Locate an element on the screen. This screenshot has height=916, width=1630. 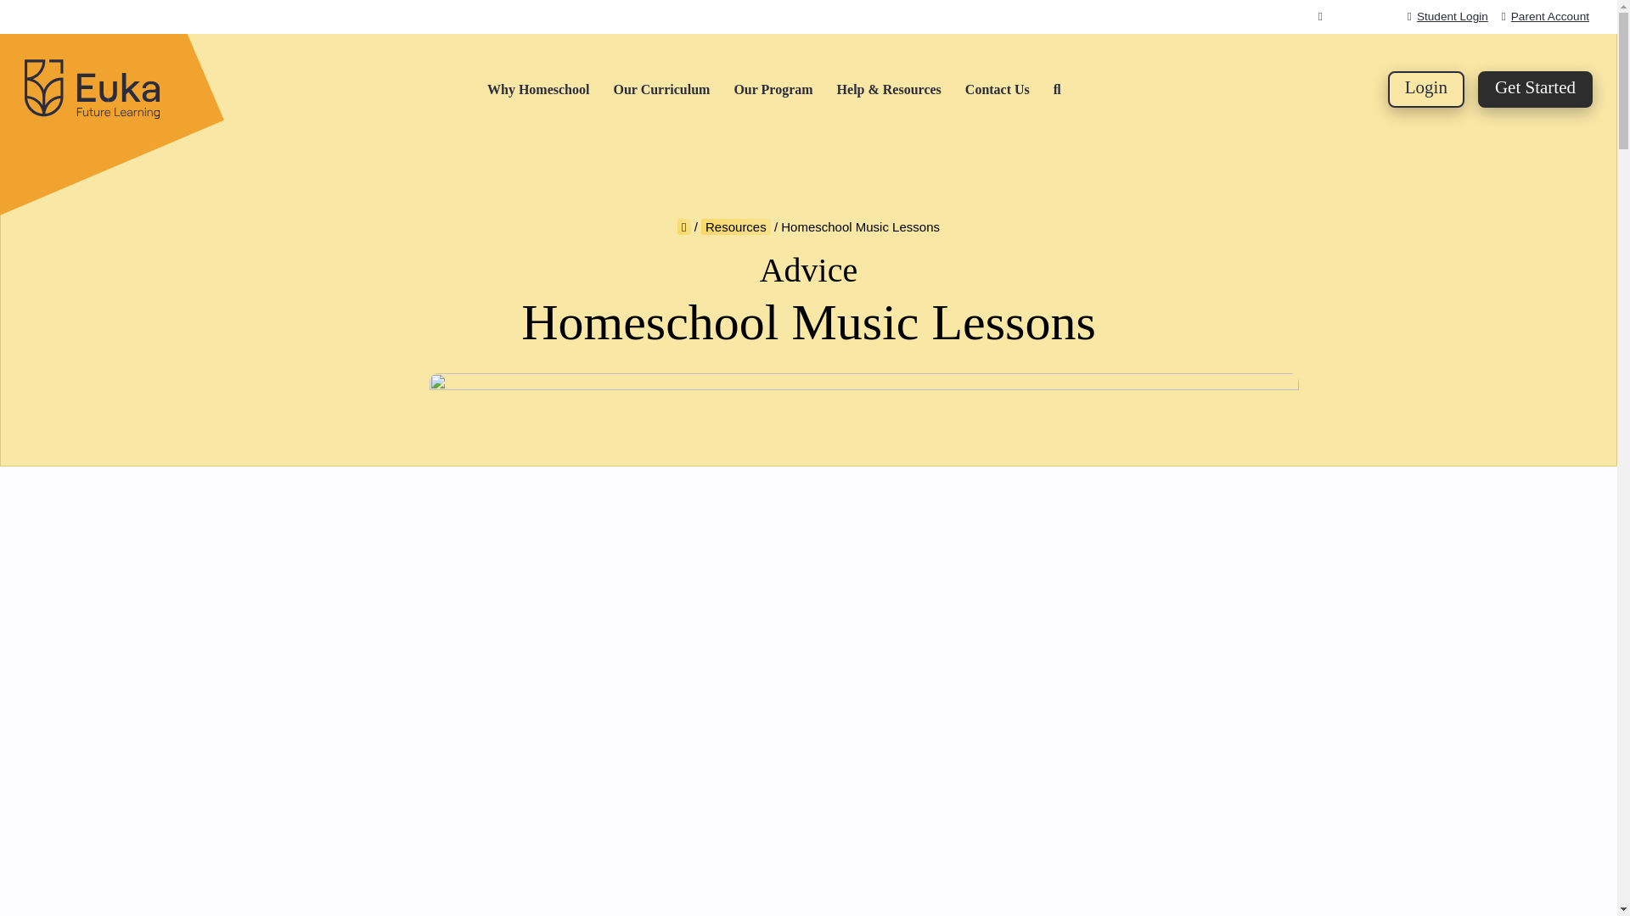
Contact Us is located at coordinates (997, 89).